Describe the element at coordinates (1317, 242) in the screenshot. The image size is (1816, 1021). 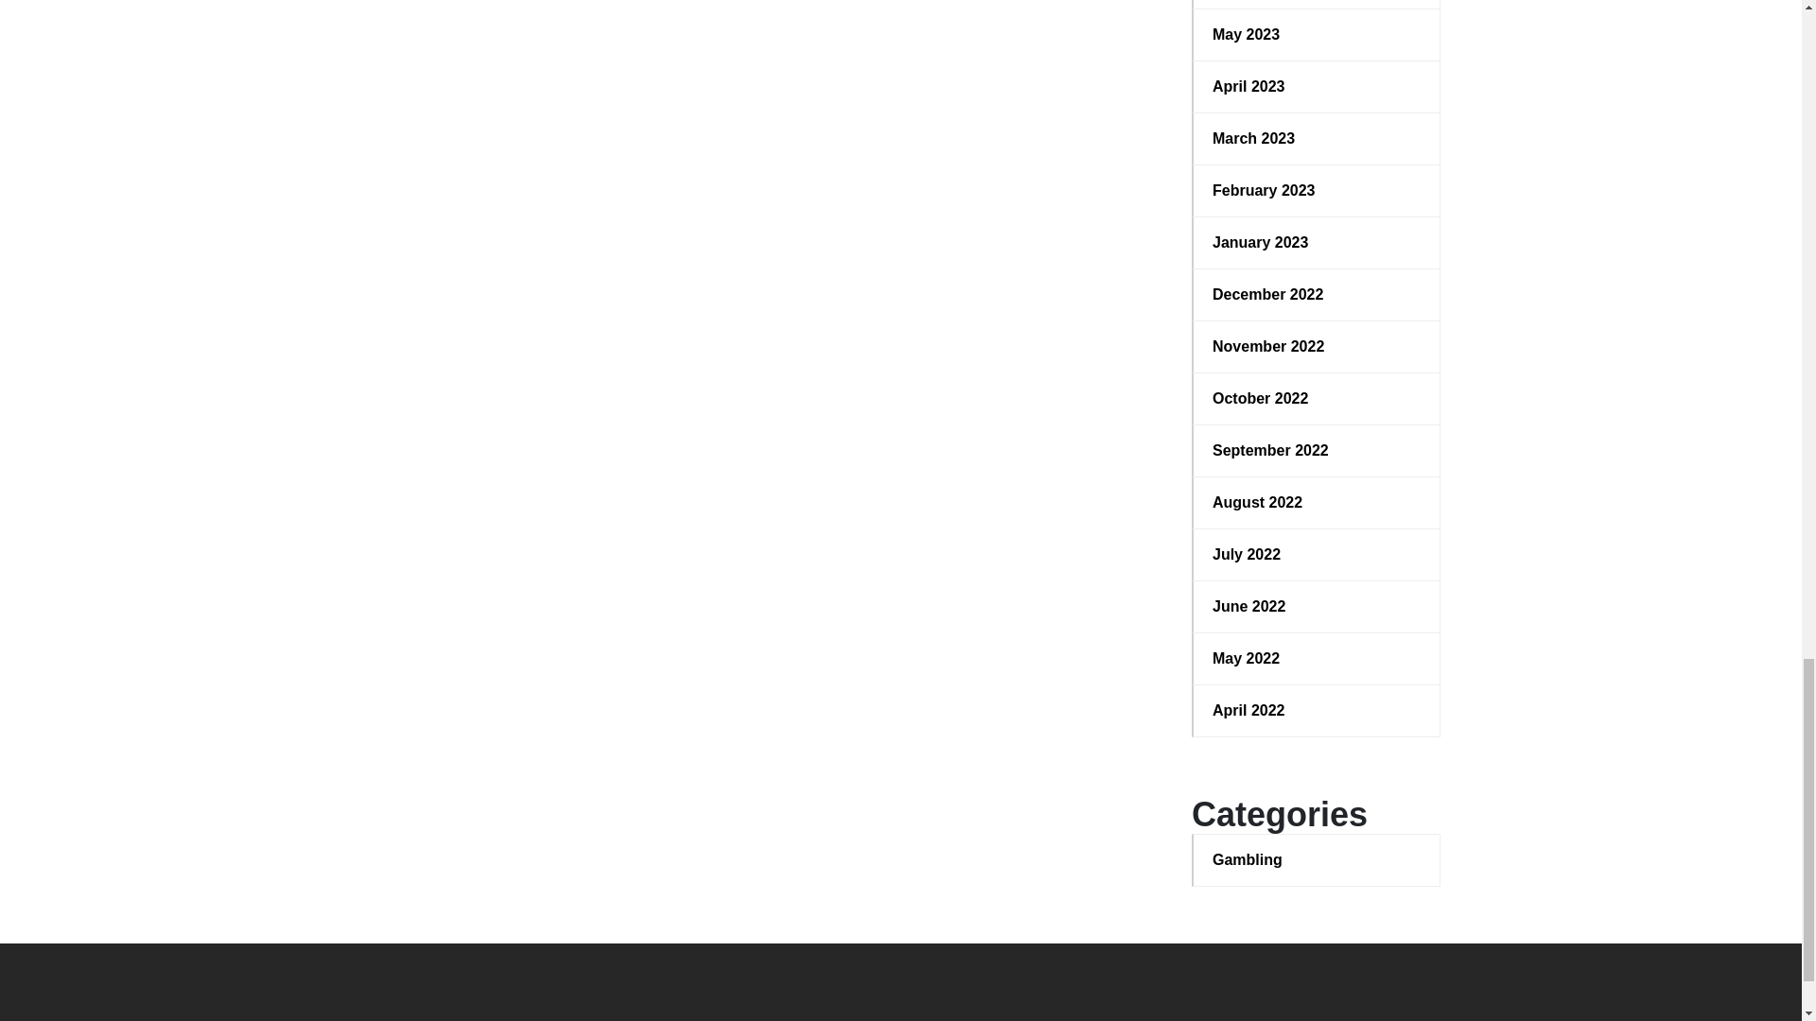
I see `January 2023` at that location.